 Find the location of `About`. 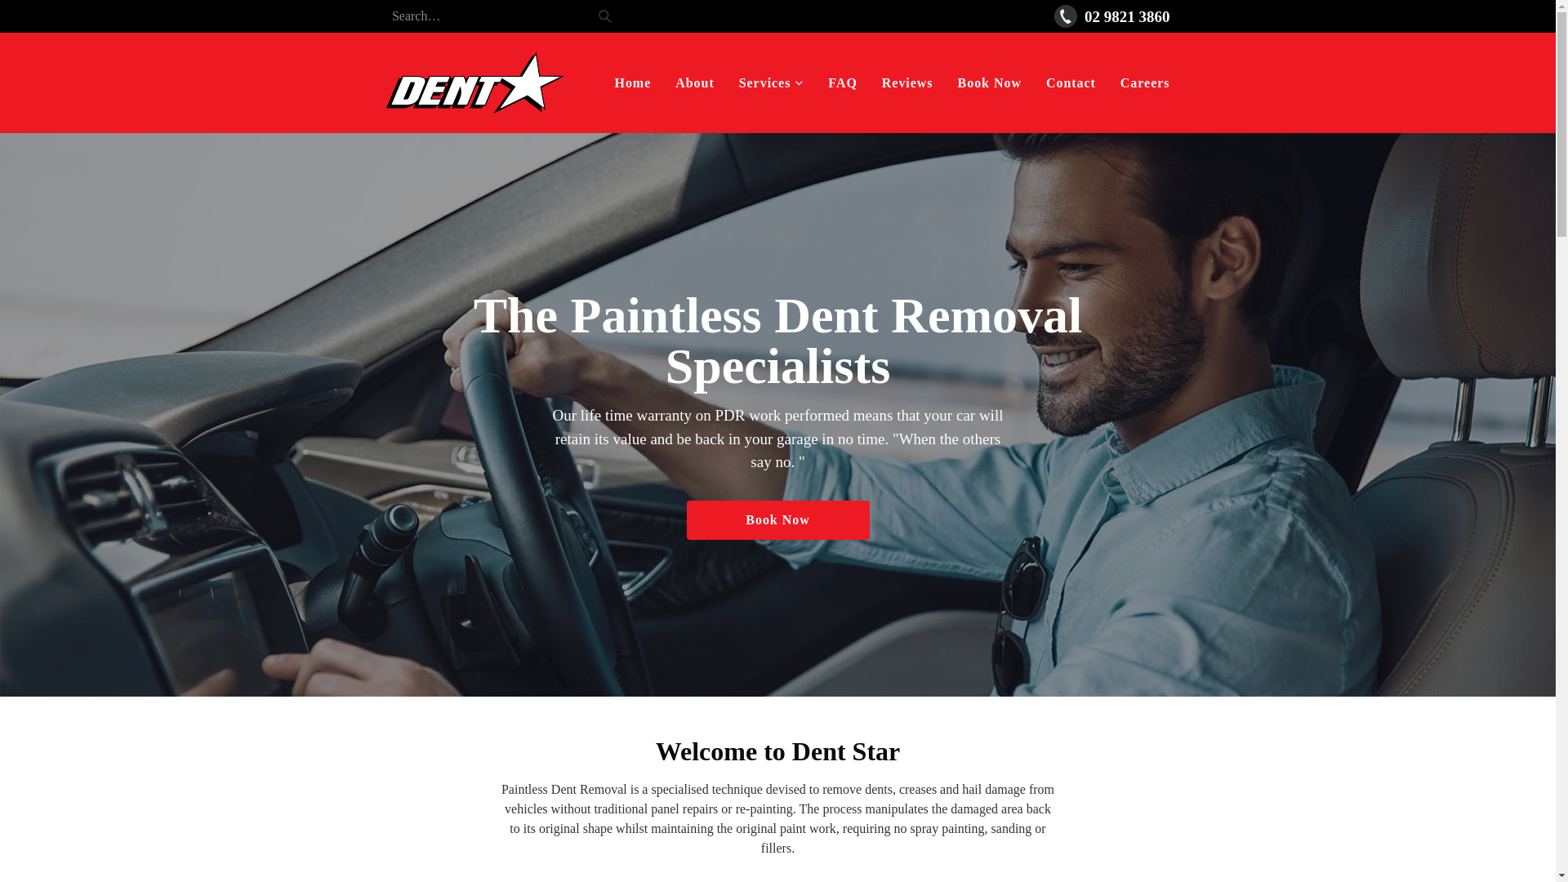

About is located at coordinates (694, 83).